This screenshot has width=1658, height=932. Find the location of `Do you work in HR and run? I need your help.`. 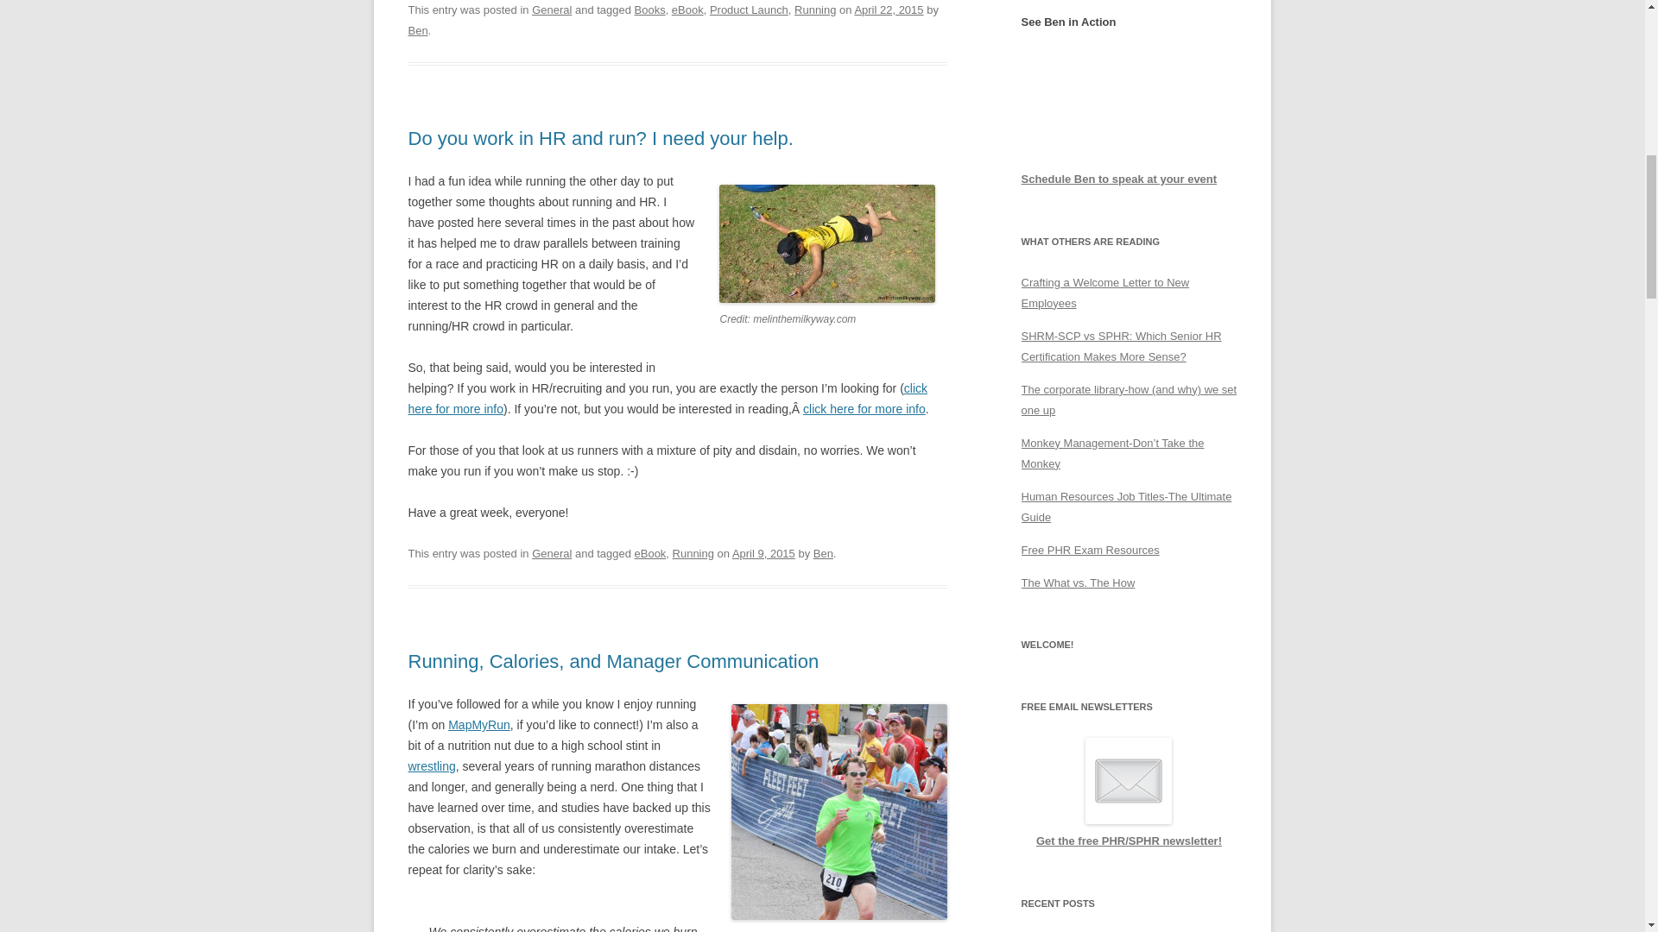

Do you work in HR and run? I need your help. is located at coordinates (599, 138).